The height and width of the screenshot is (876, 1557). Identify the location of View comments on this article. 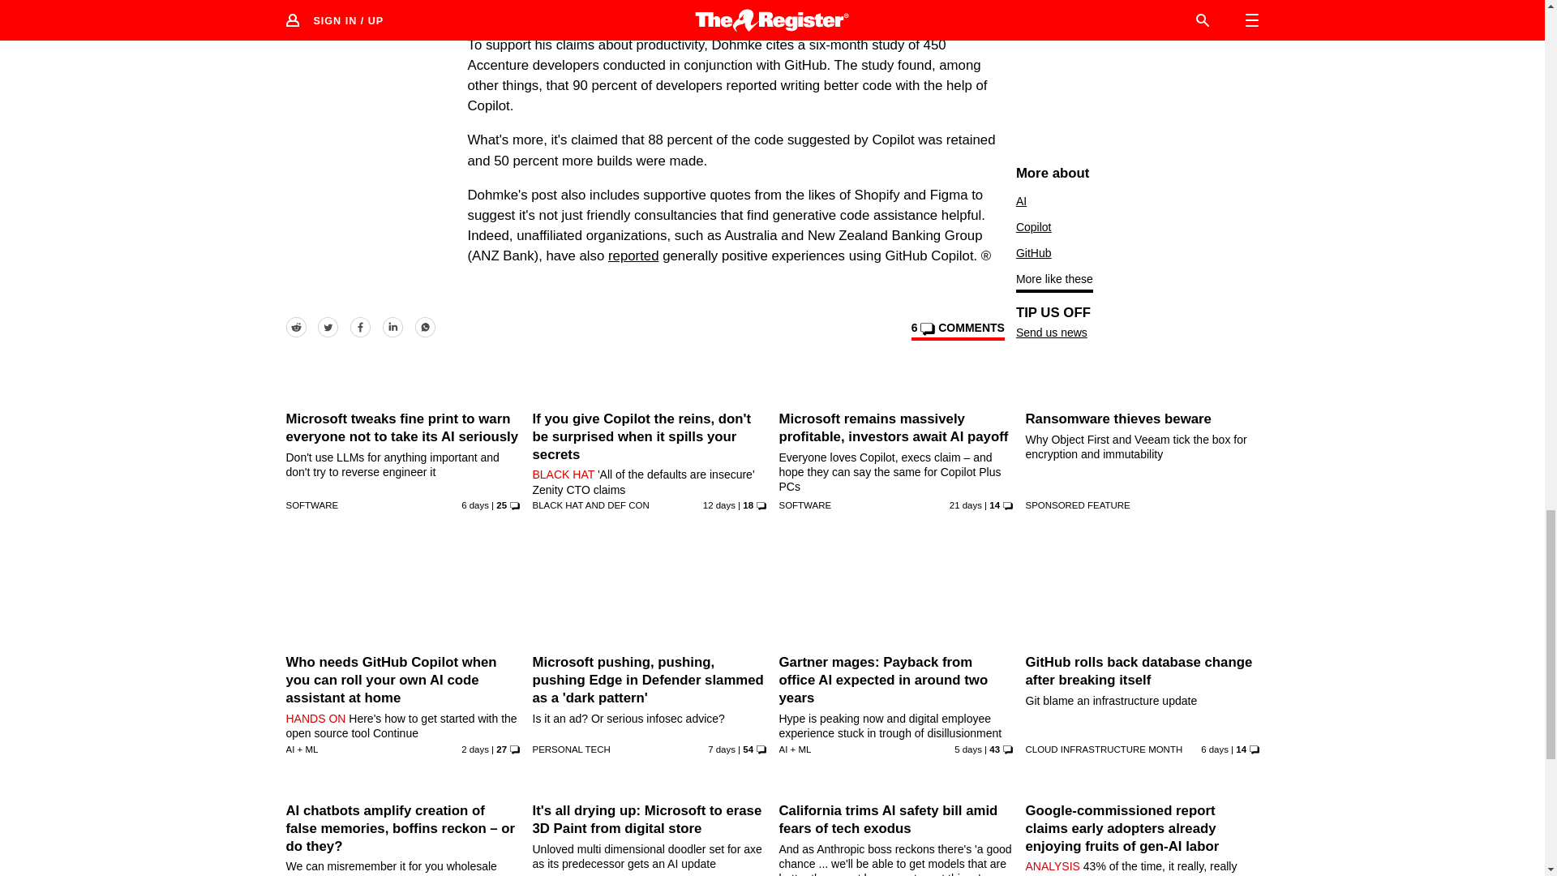
(957, 331).